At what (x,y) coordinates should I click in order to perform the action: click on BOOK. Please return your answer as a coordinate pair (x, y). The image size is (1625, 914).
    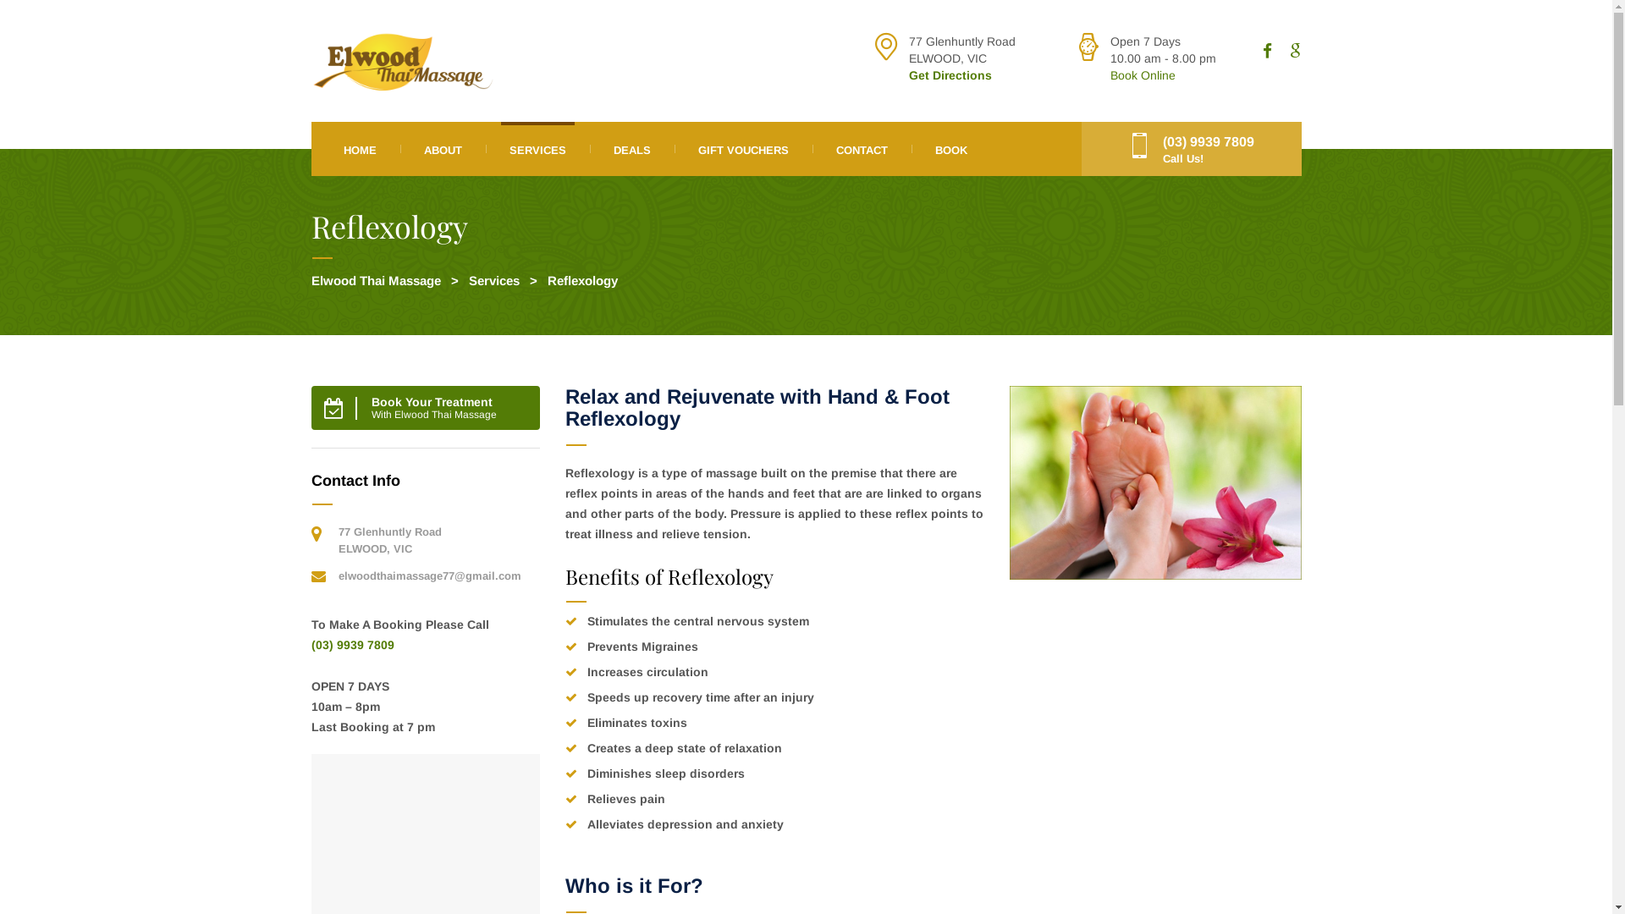
    Looking at the image, I should click on (950, 149).